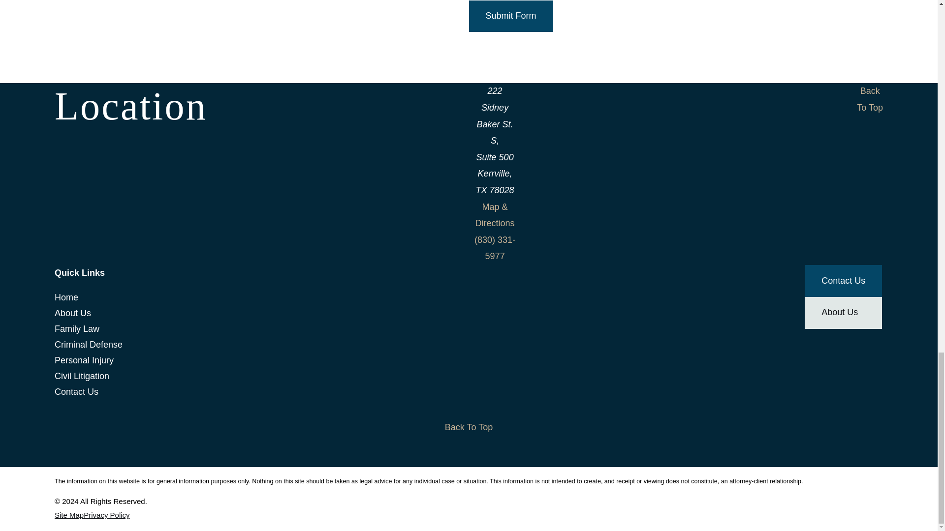  What do you see at coordinates (192, 344) in the screenshot?
I see `Criminal Defense` at bounding box center [192, 344].